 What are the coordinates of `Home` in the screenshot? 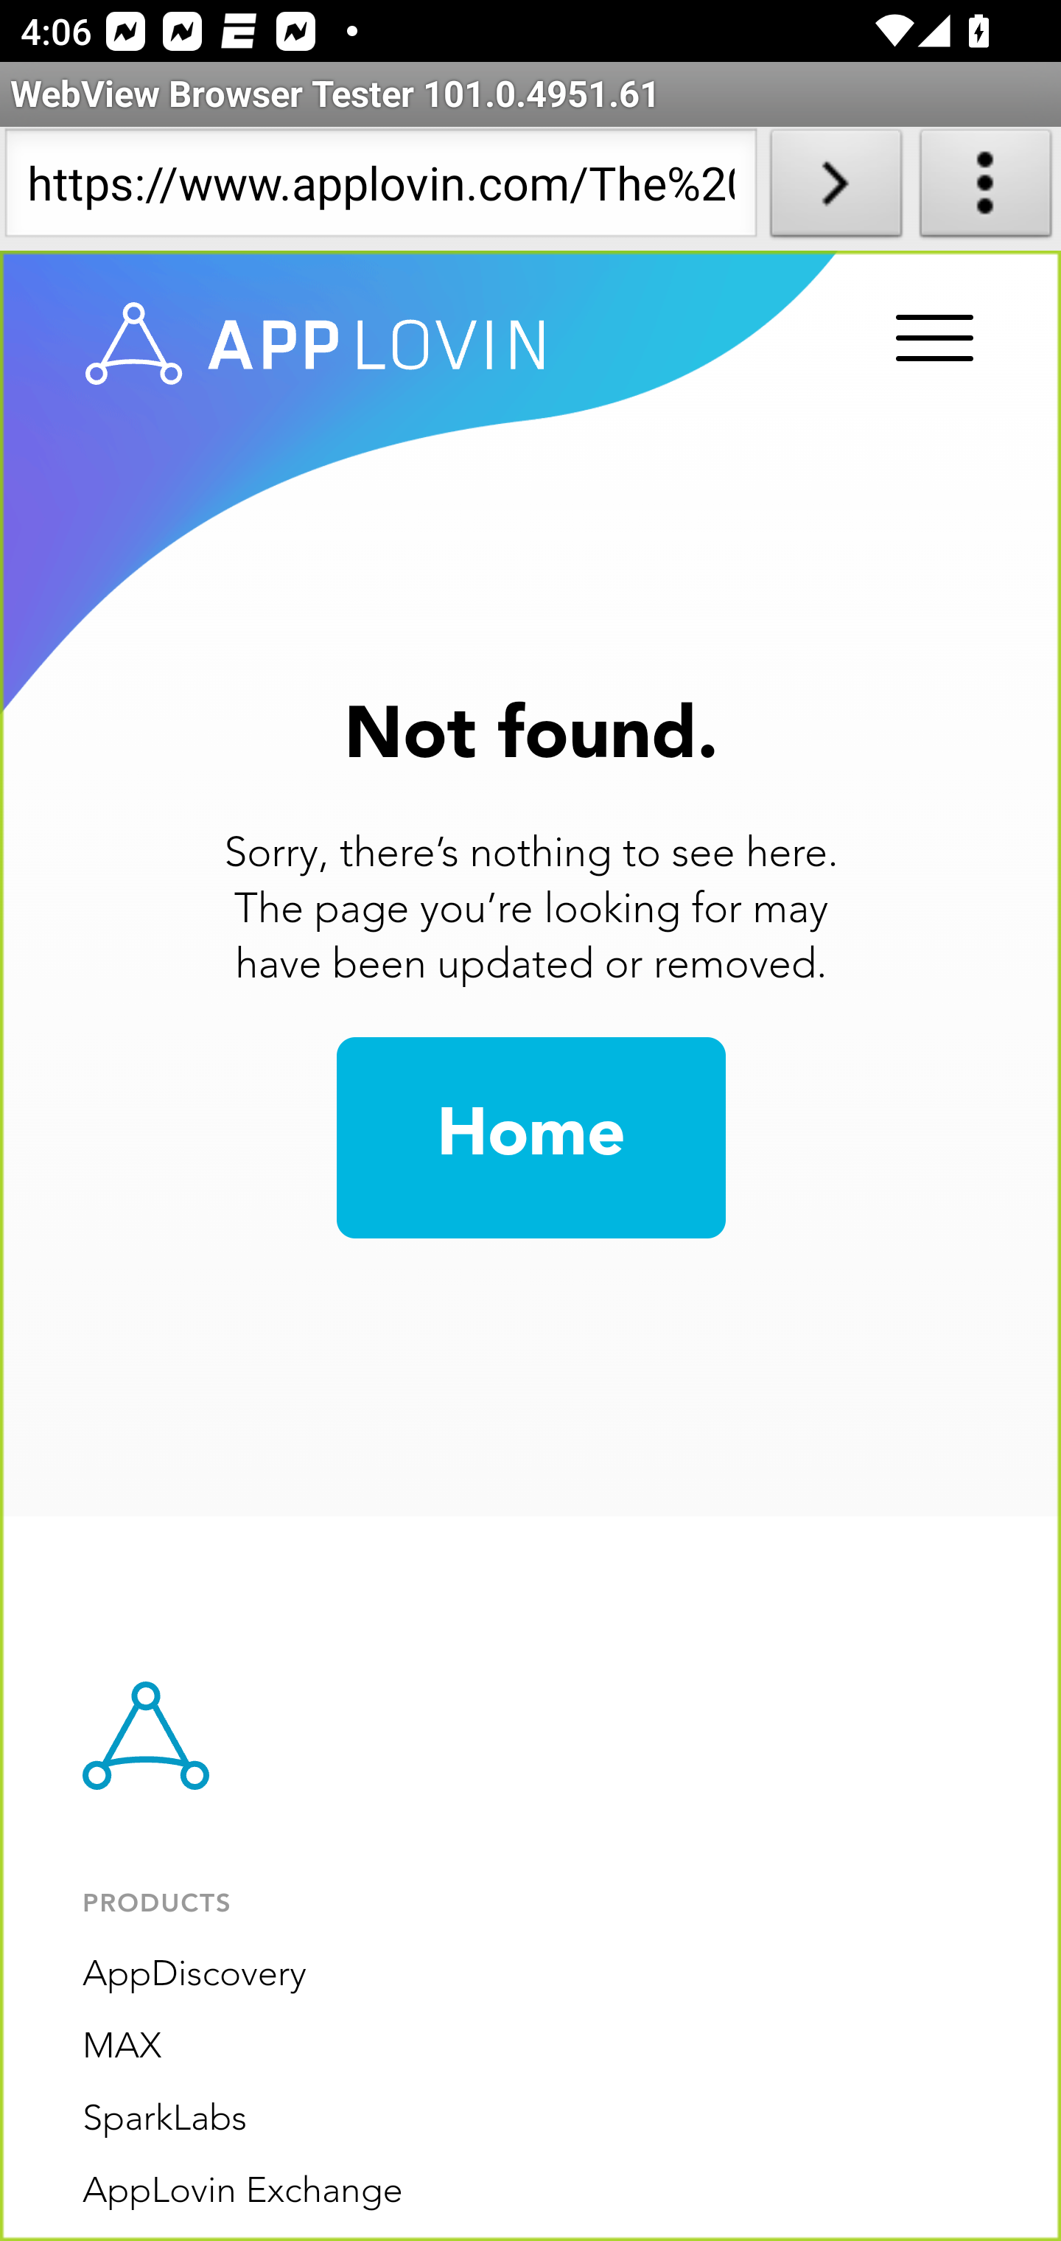 It's located at (530, 1138).